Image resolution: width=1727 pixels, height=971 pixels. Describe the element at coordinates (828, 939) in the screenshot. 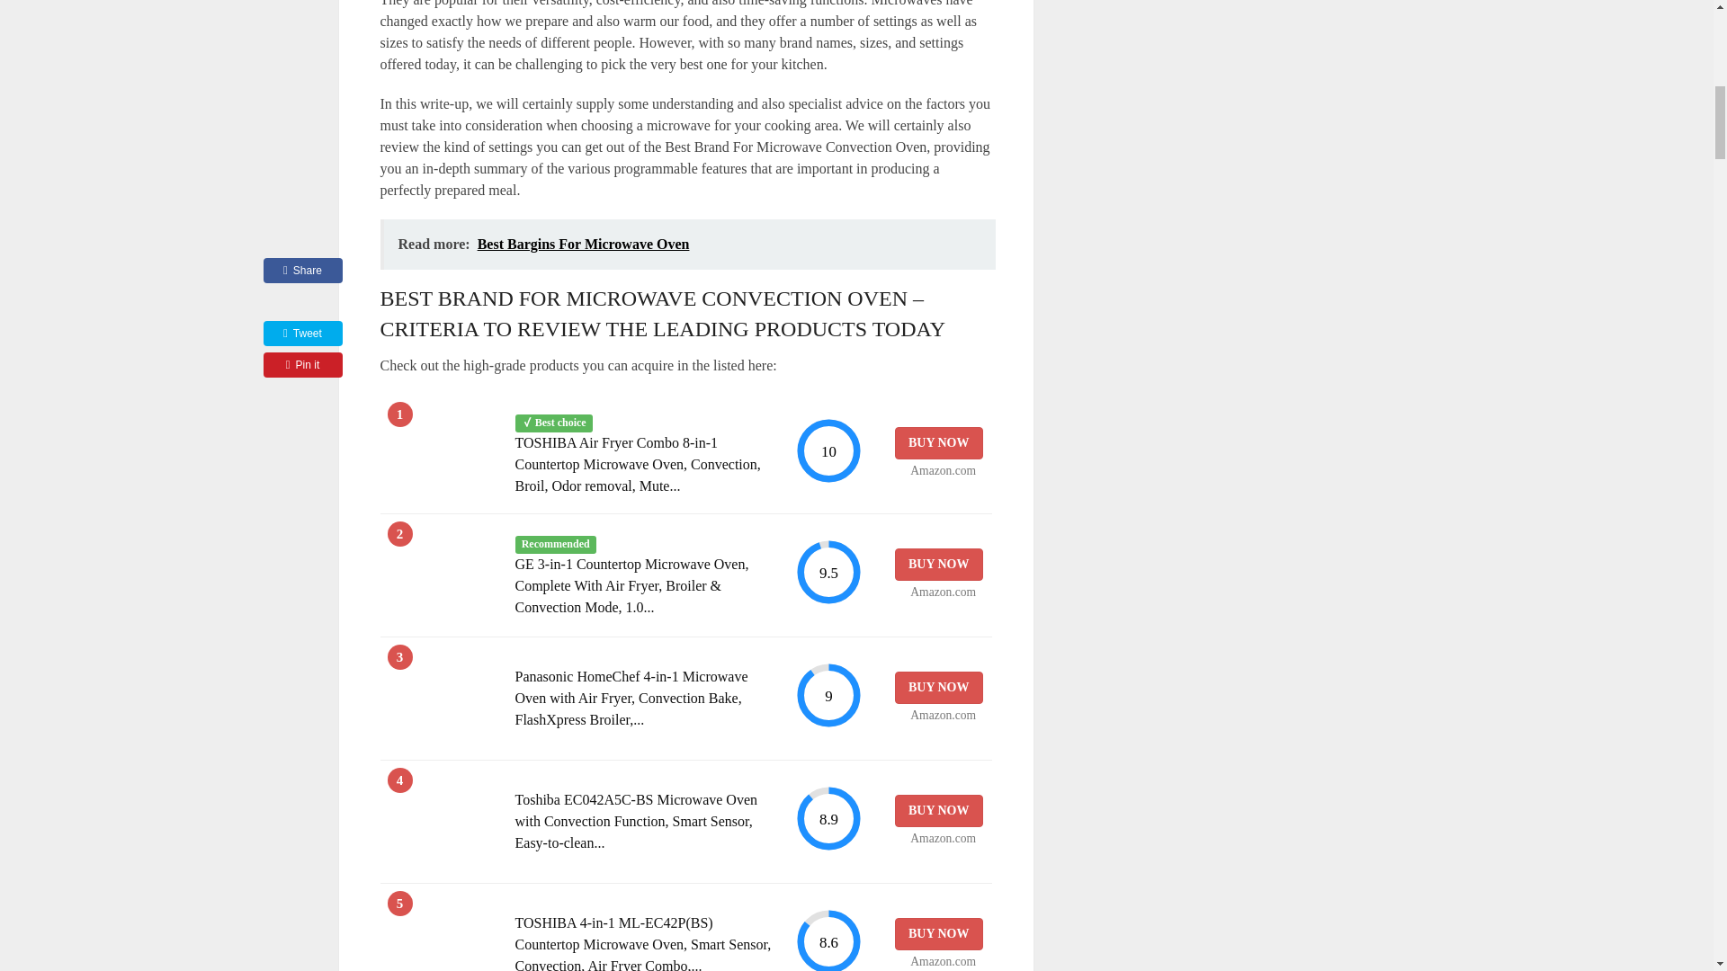

I see `8.6` at that location.